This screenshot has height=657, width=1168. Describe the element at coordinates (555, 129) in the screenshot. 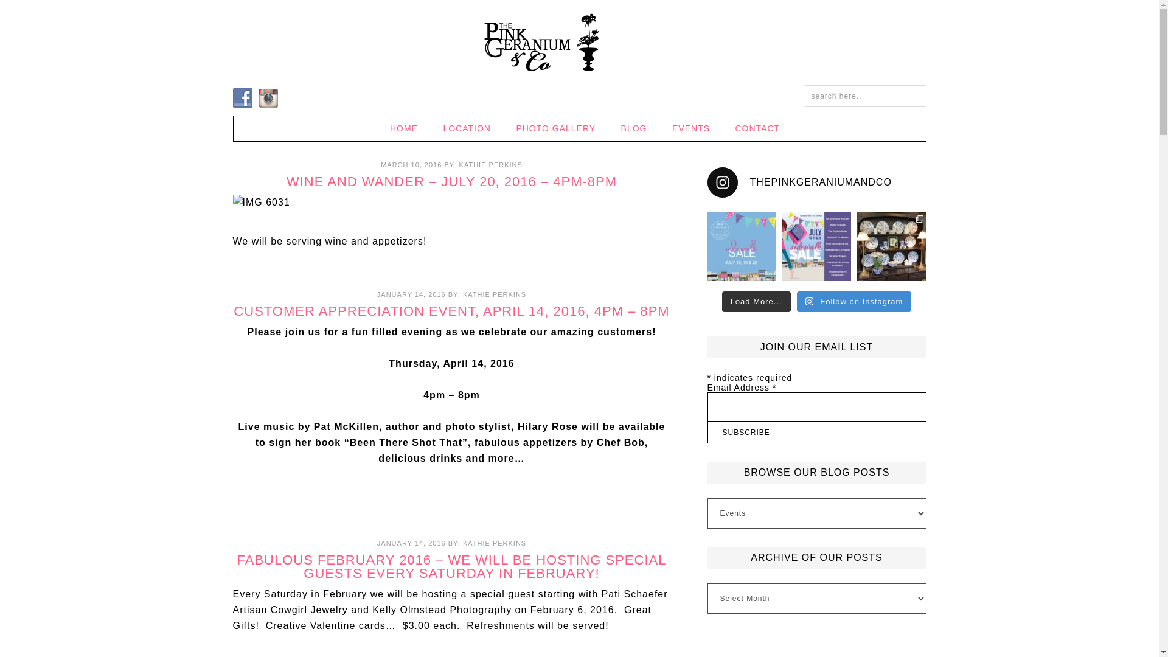

I see `PHOTO GALLERY` at that location.